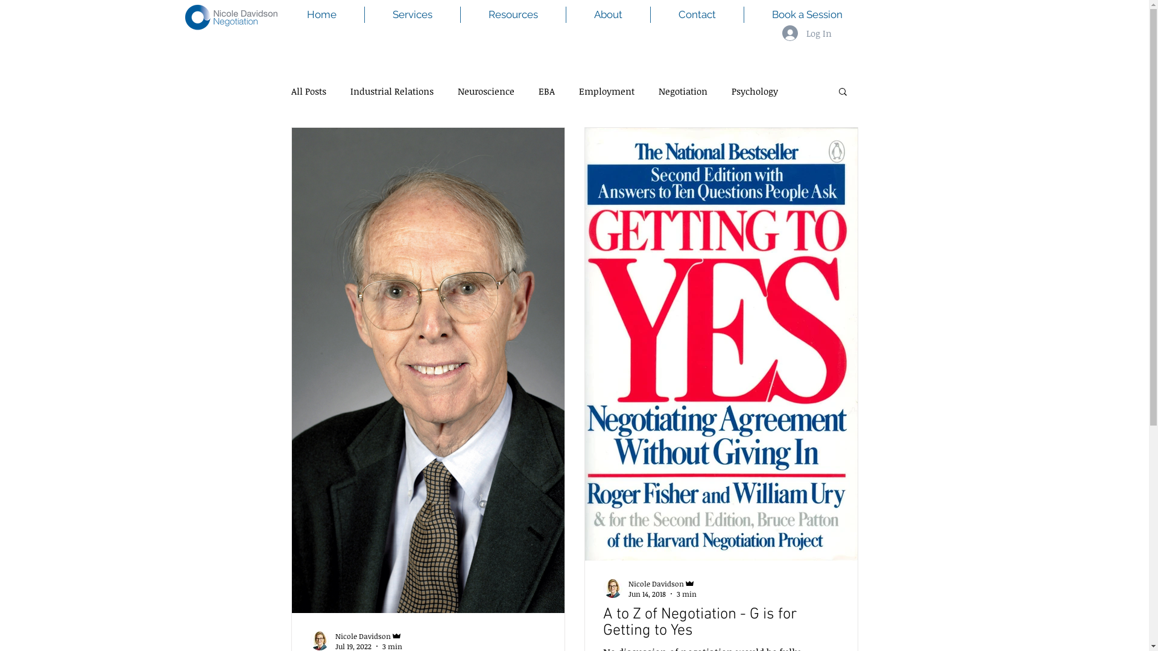 This screenshot has height=651, width=1158. I want to click on Home, so click(321, 14).